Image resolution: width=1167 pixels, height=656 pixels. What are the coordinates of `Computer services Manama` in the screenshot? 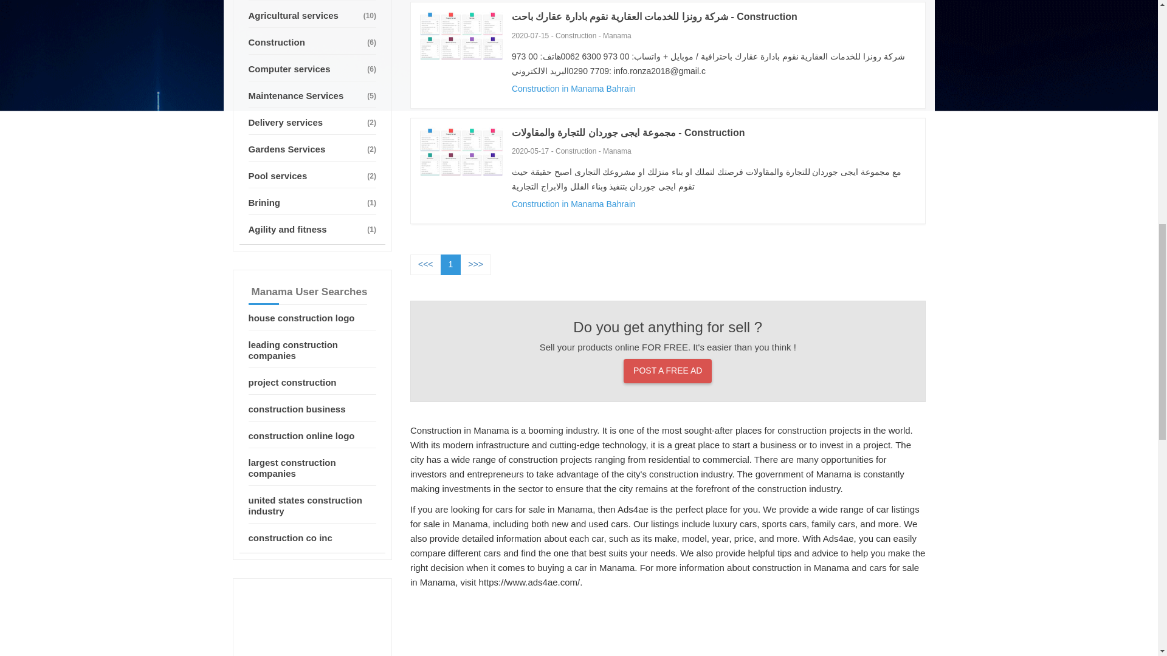 It's located at (311, 69).